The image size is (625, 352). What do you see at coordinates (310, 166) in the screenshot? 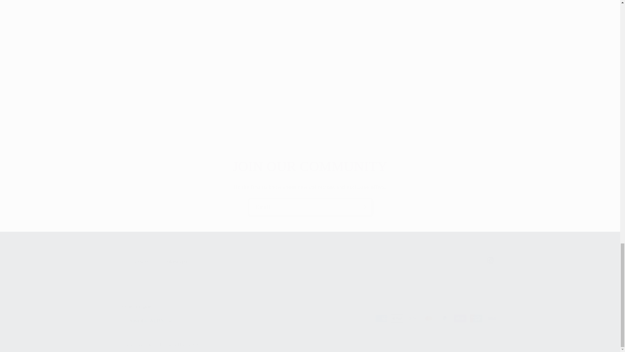
I see `JOIN OUR COMMUNITY` at bounding box center [310, 166].